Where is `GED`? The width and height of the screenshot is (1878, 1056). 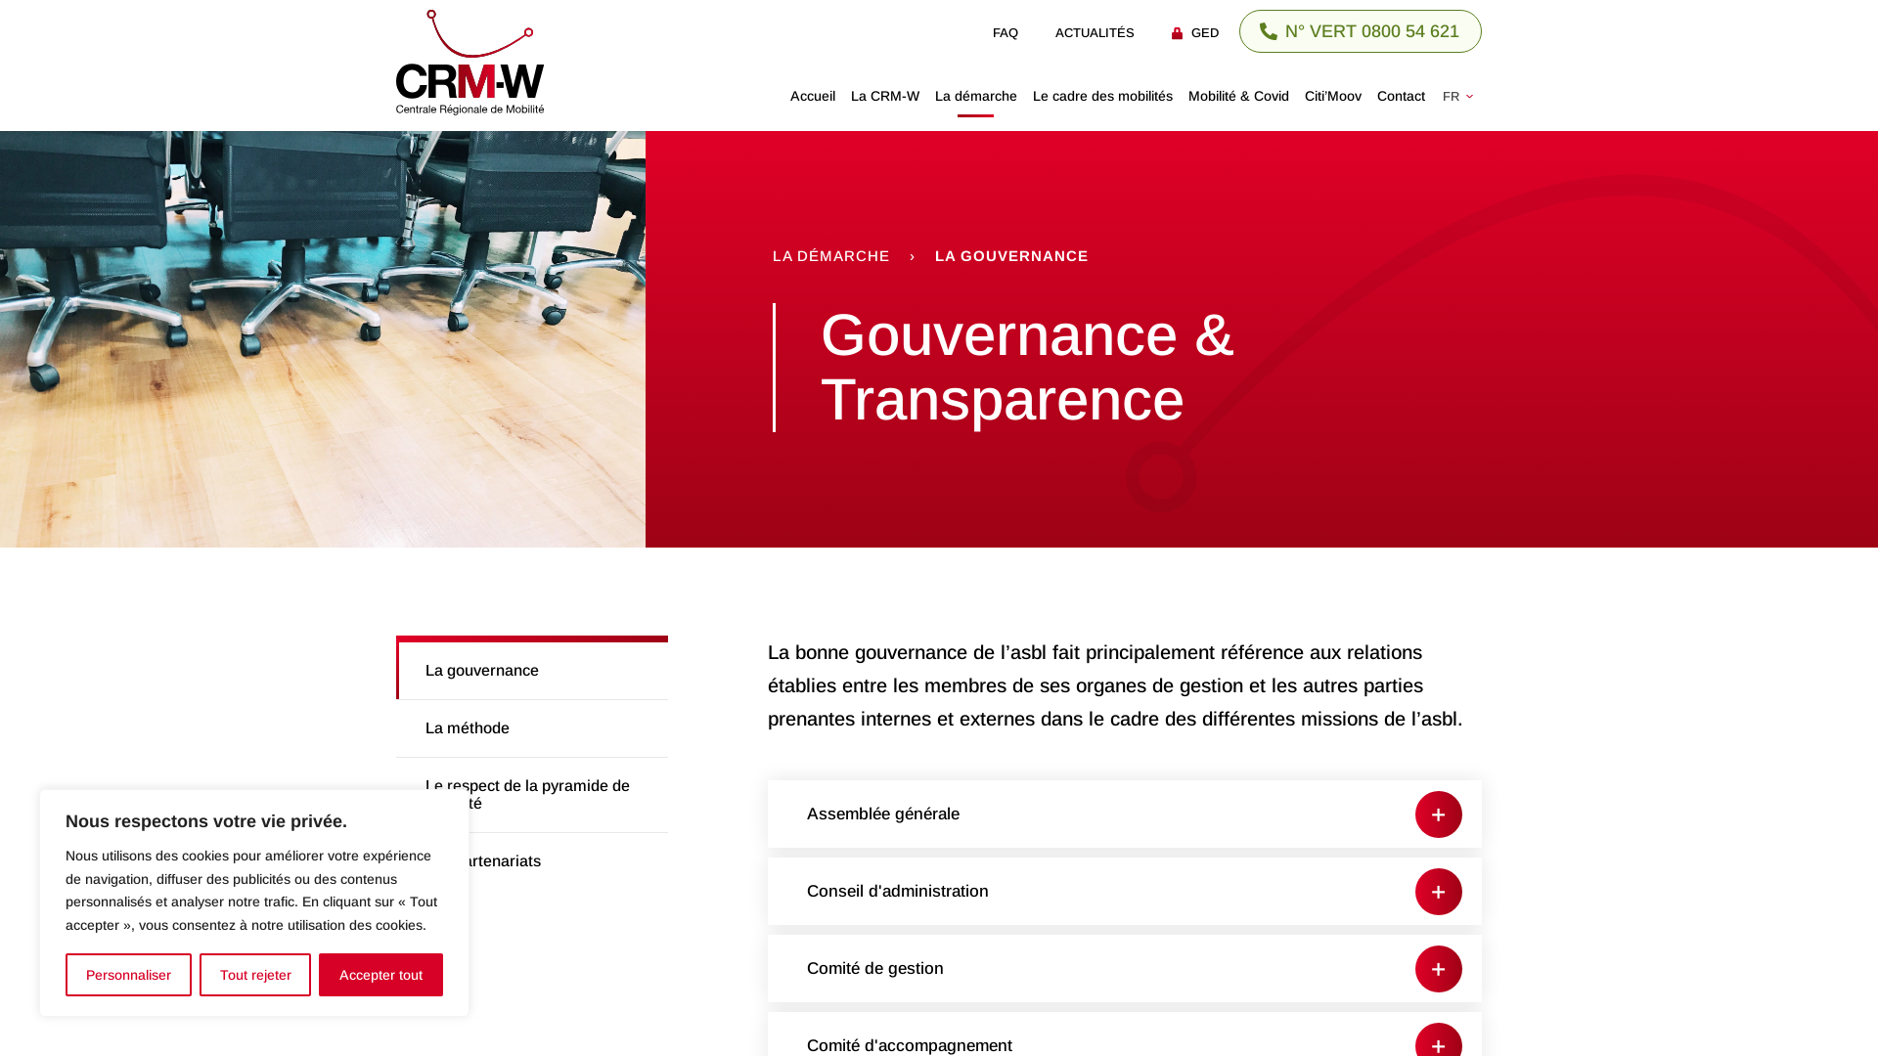
GED is located at coordinates (1195, 33).